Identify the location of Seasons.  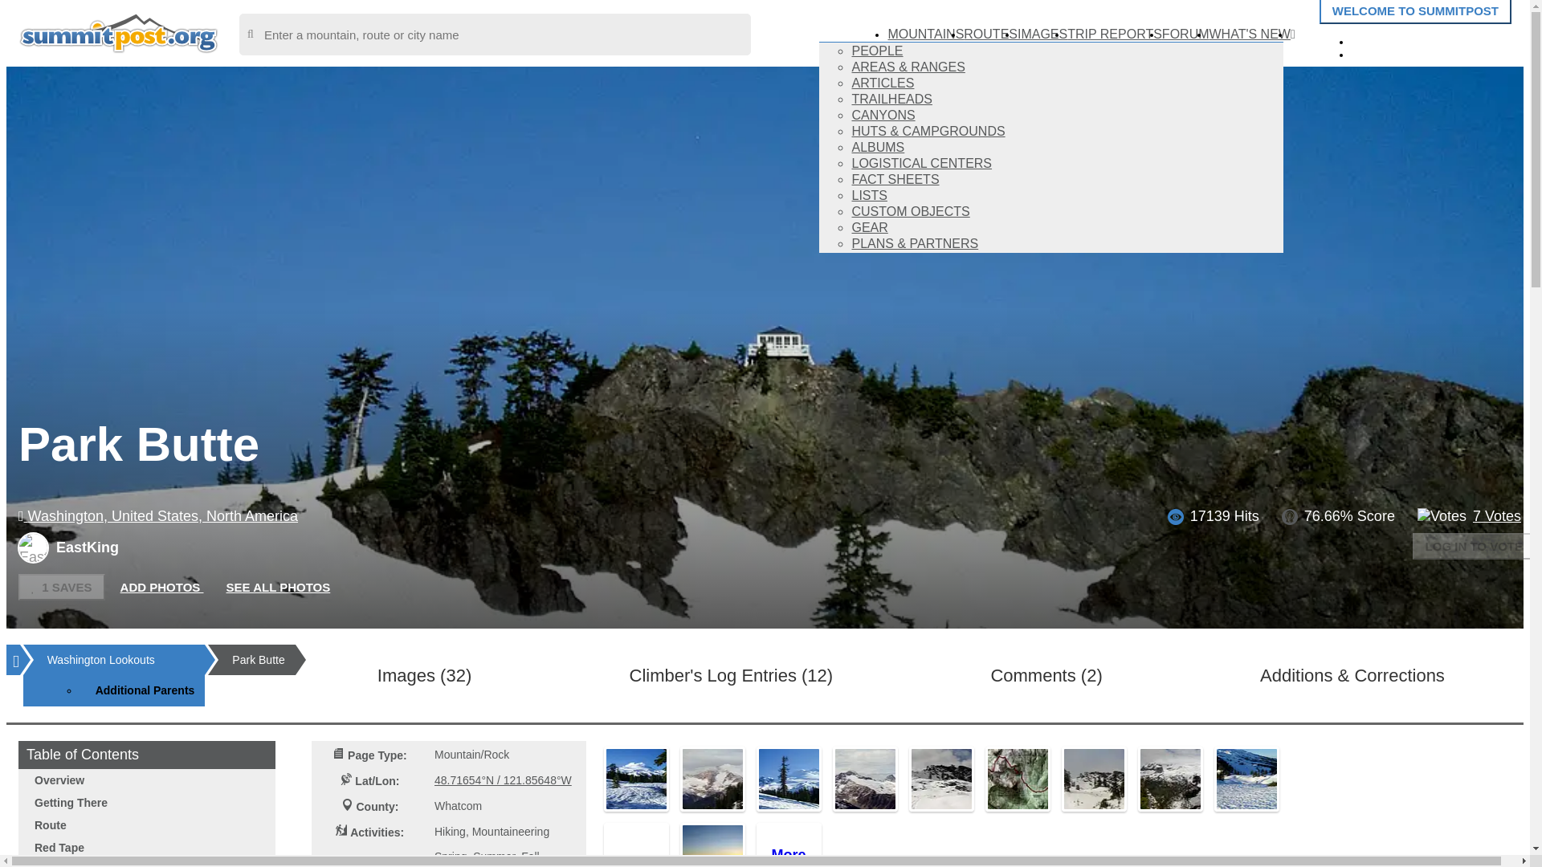
(347, 861).